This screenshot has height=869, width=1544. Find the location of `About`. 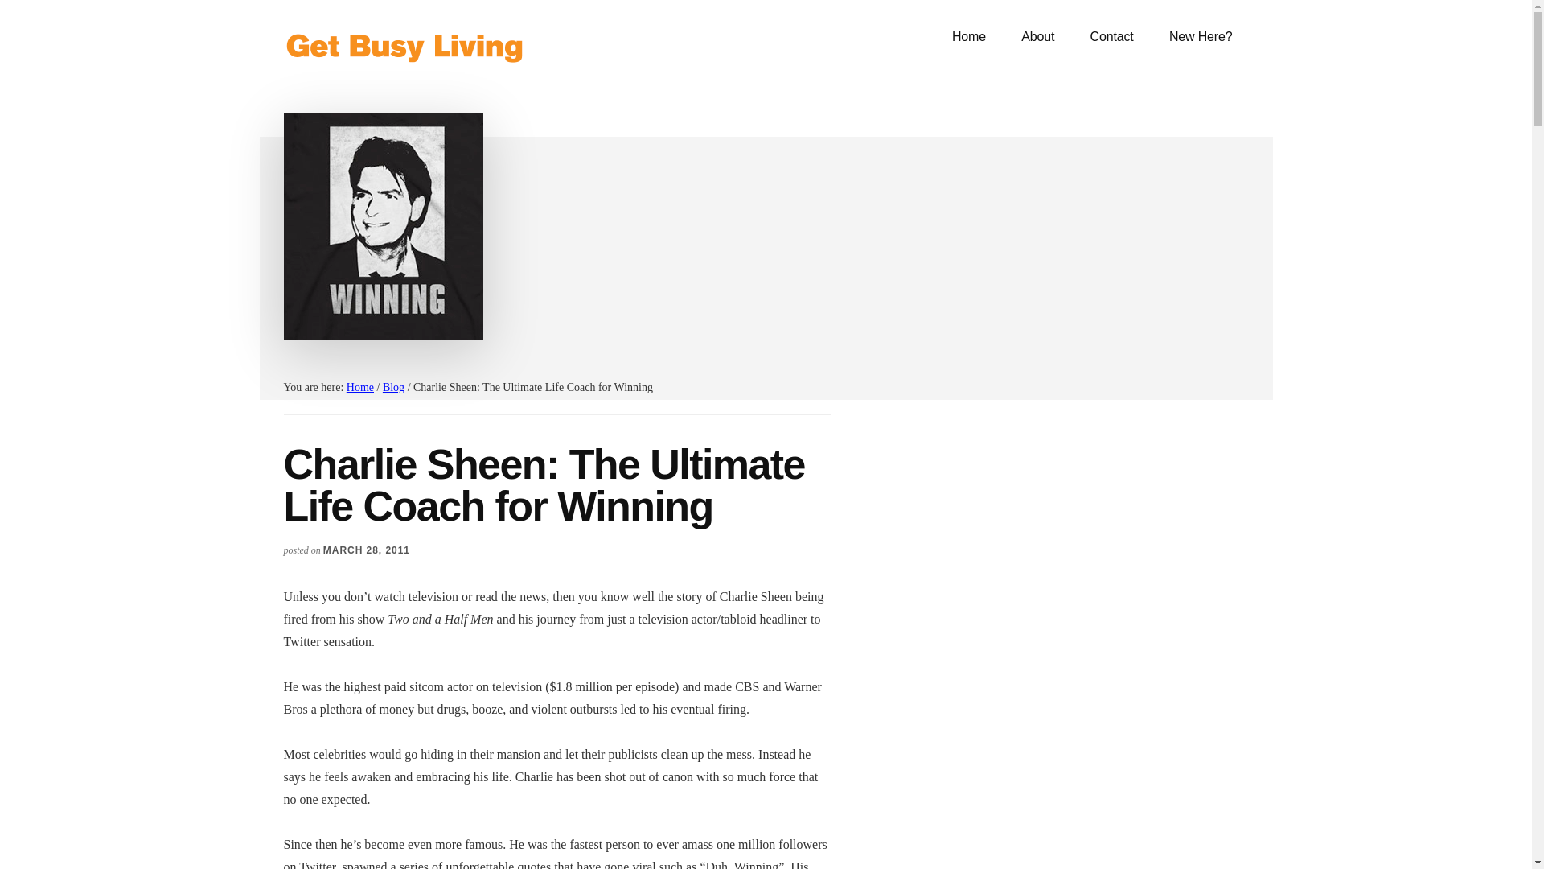

About is located at coordinates (1037, 37).